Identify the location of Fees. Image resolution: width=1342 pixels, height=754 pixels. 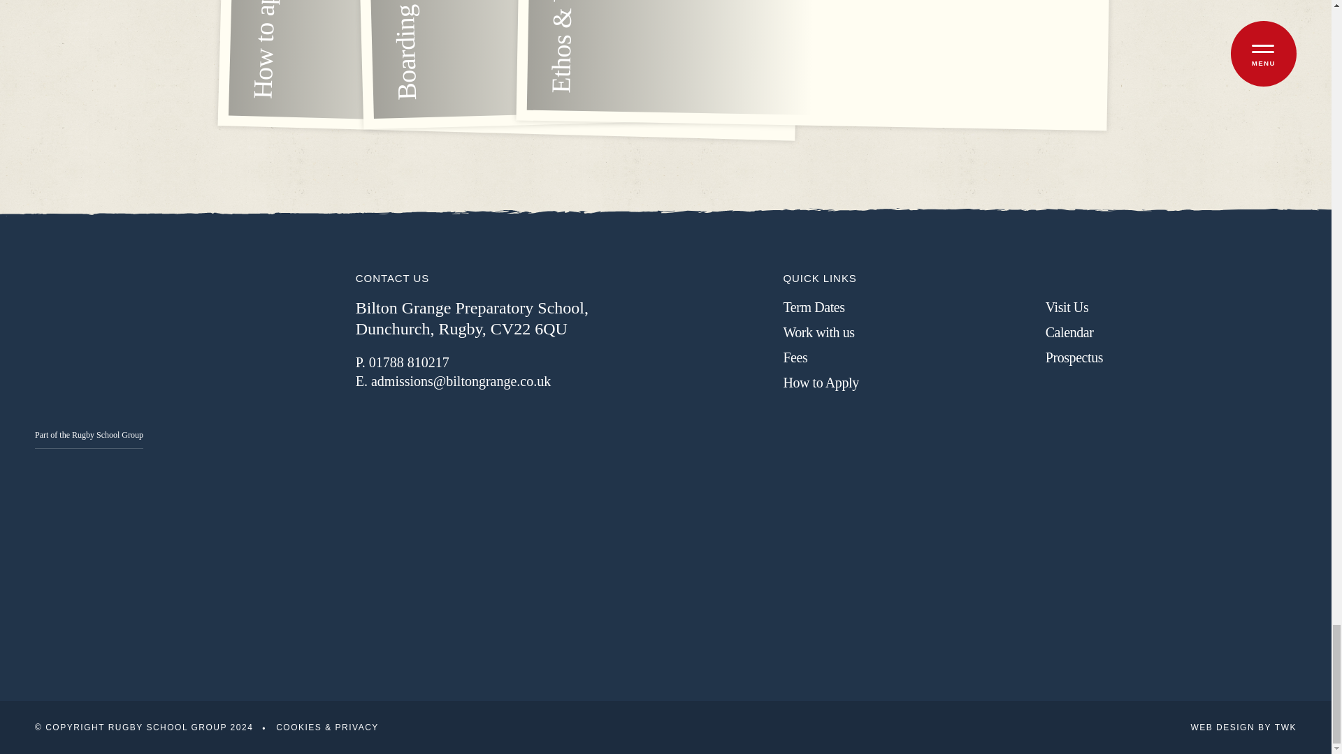
(907, 357).